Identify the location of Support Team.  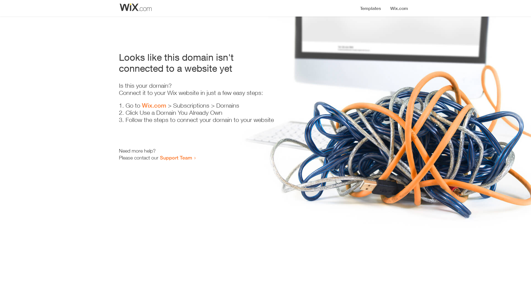
(176, 158).